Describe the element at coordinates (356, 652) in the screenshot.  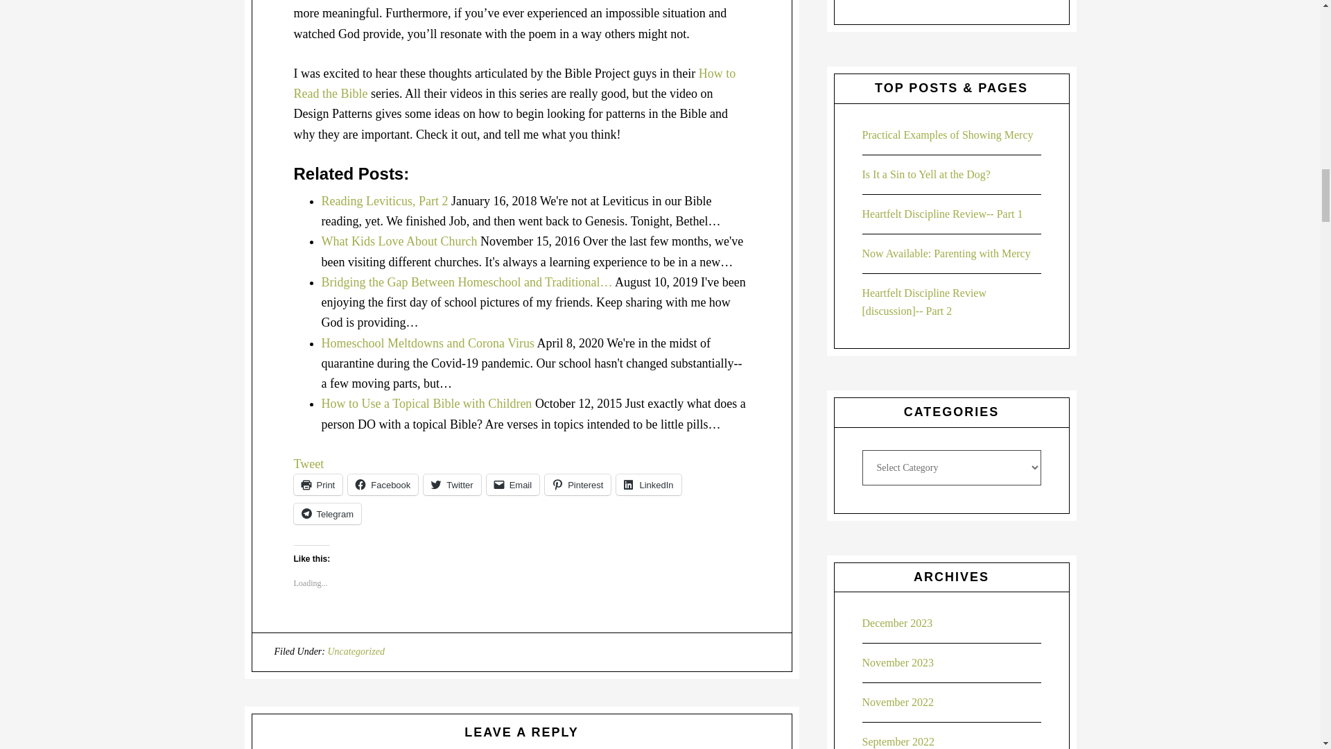
I see `Uncategorized` at that location.